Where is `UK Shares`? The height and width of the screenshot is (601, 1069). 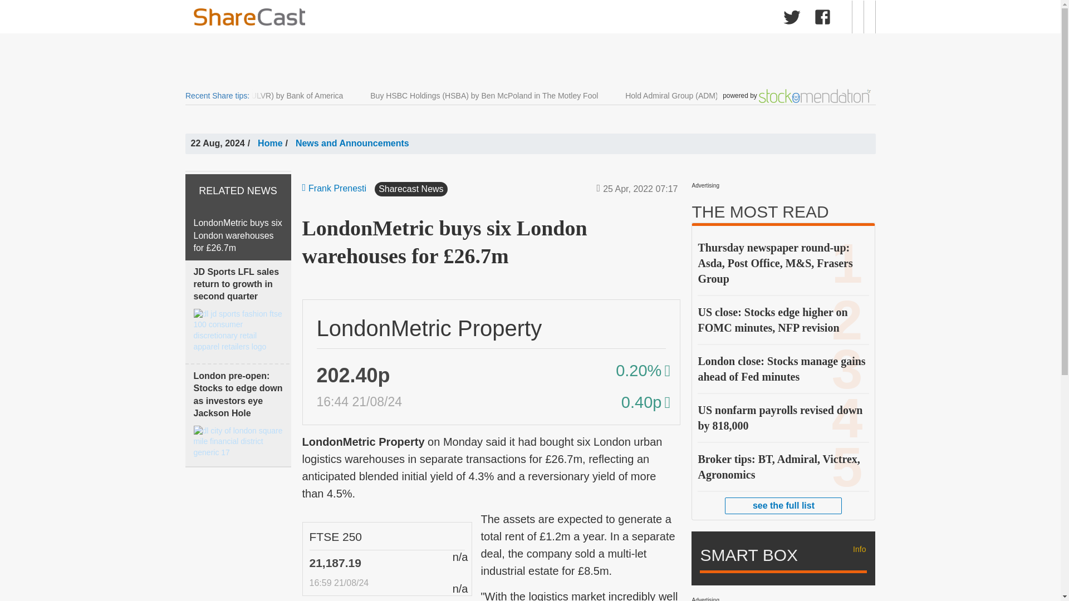 UK Shares is located at coordinates (232, 19).